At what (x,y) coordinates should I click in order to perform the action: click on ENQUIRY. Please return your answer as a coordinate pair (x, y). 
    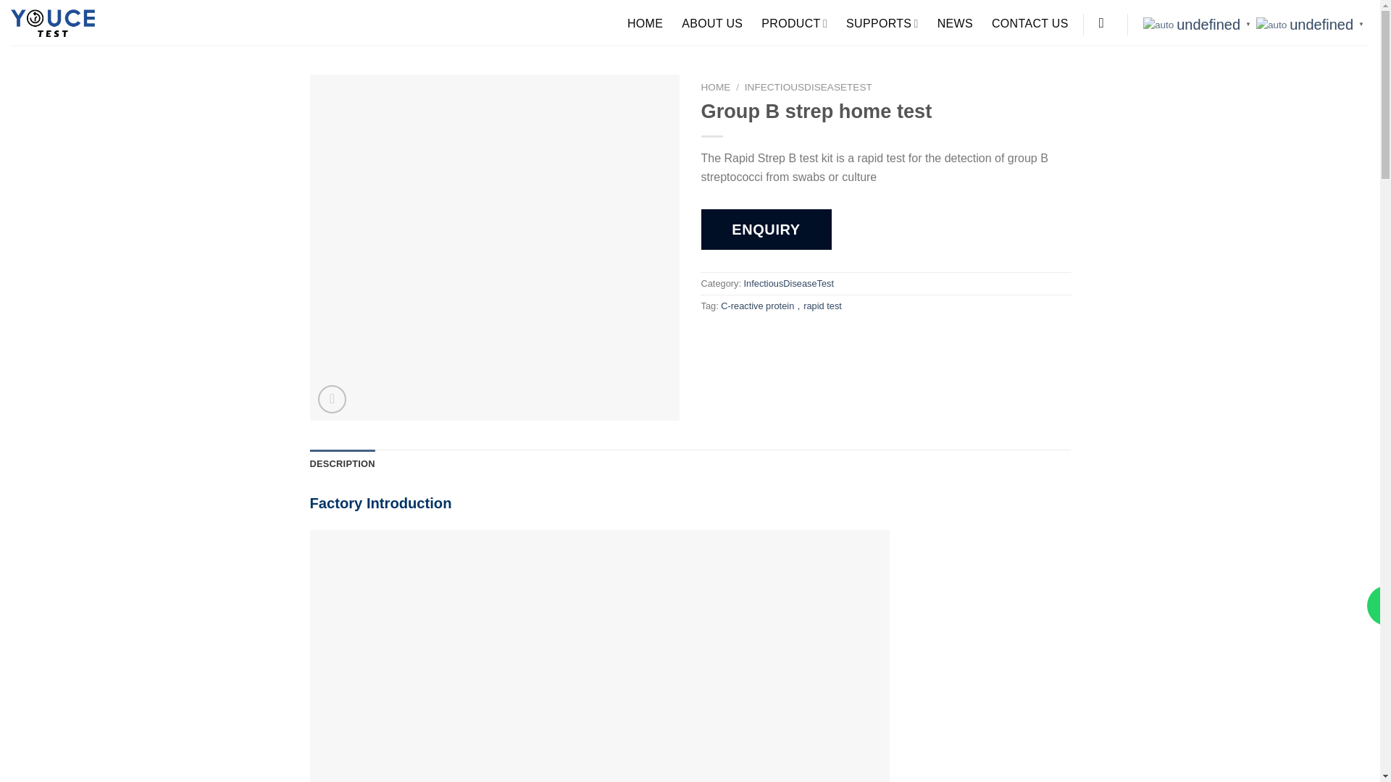
    Looking at the image, I should click on (766, 230).